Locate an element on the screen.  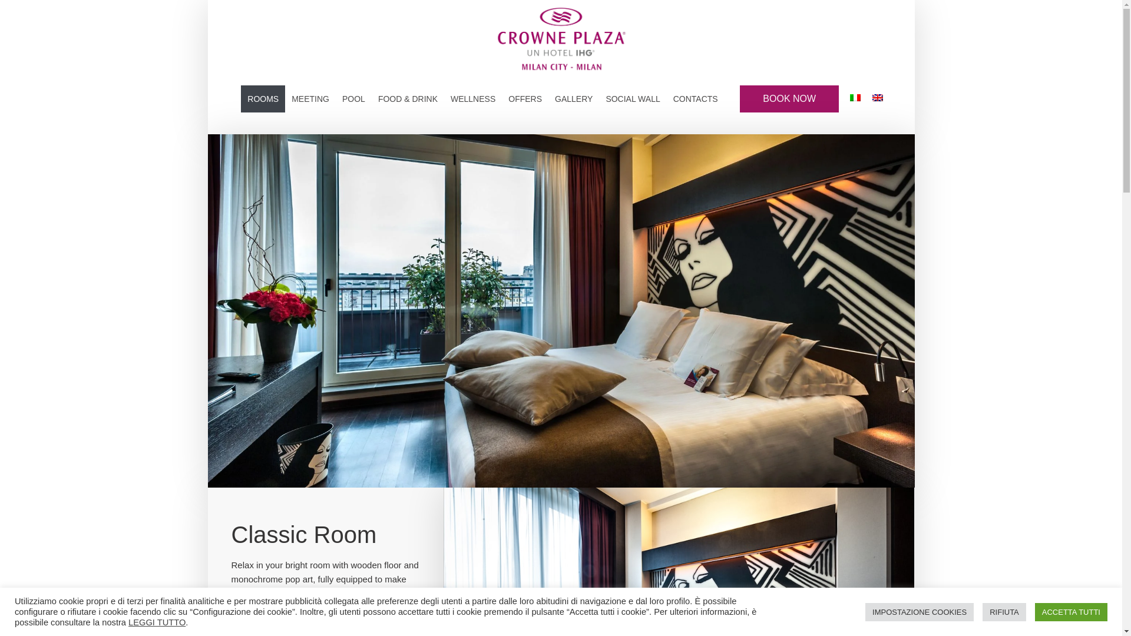
GALLERY is located at coordinates (574, 99).